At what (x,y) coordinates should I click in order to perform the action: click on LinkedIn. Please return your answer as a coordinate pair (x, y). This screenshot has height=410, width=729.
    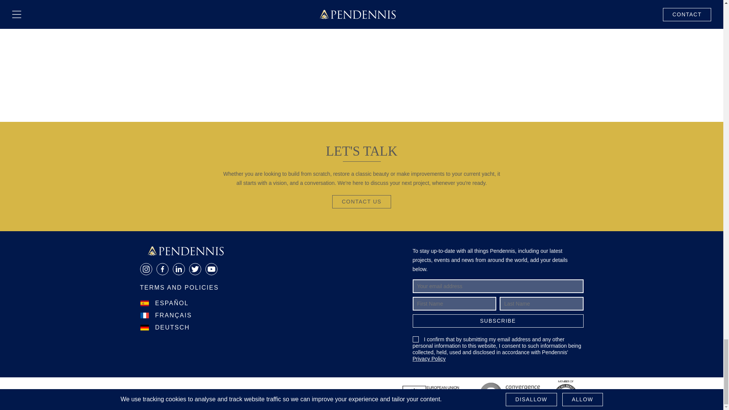
    Looking at the image, I should click on (178, 269).